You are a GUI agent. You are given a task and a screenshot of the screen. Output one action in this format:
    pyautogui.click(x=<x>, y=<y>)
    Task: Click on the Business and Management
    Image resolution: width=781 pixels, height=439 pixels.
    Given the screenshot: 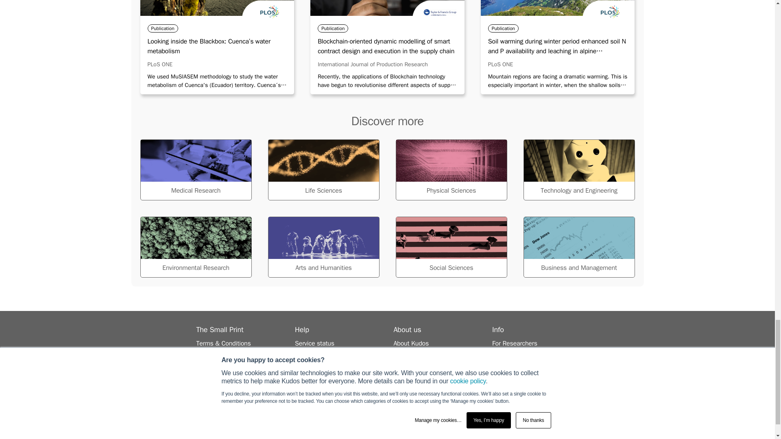 What is the action you would take?
    pyautogui.click(x=578, y=247)
    